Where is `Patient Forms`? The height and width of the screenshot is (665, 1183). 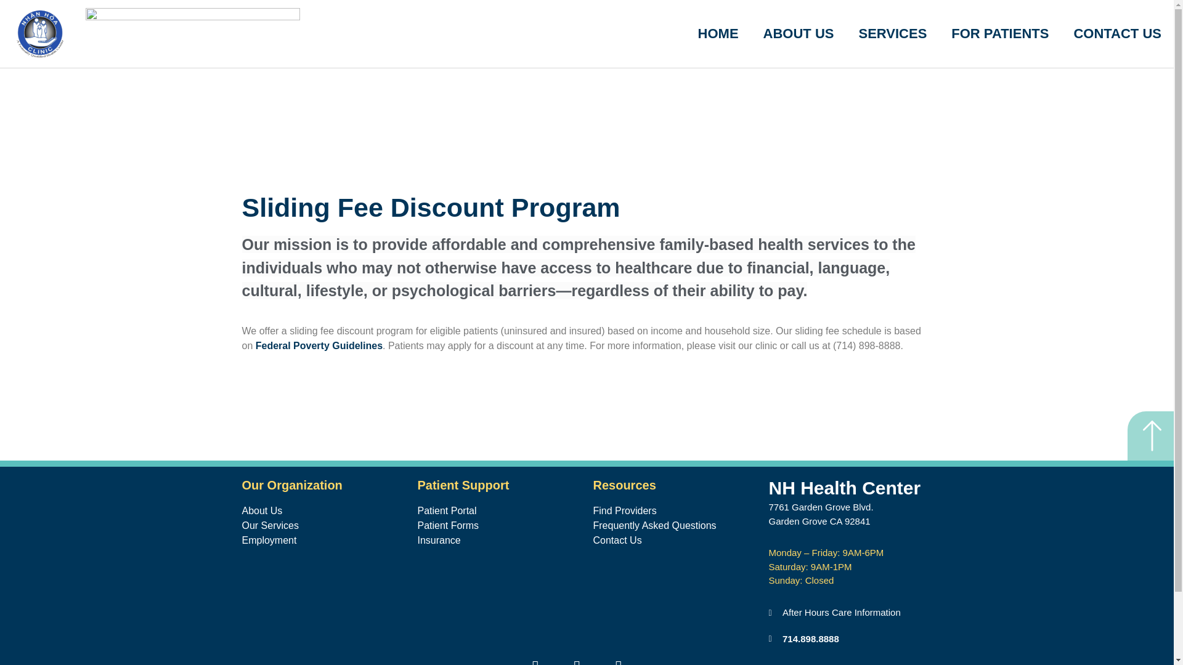
Patient Forms is located at coordinates (499, 526).